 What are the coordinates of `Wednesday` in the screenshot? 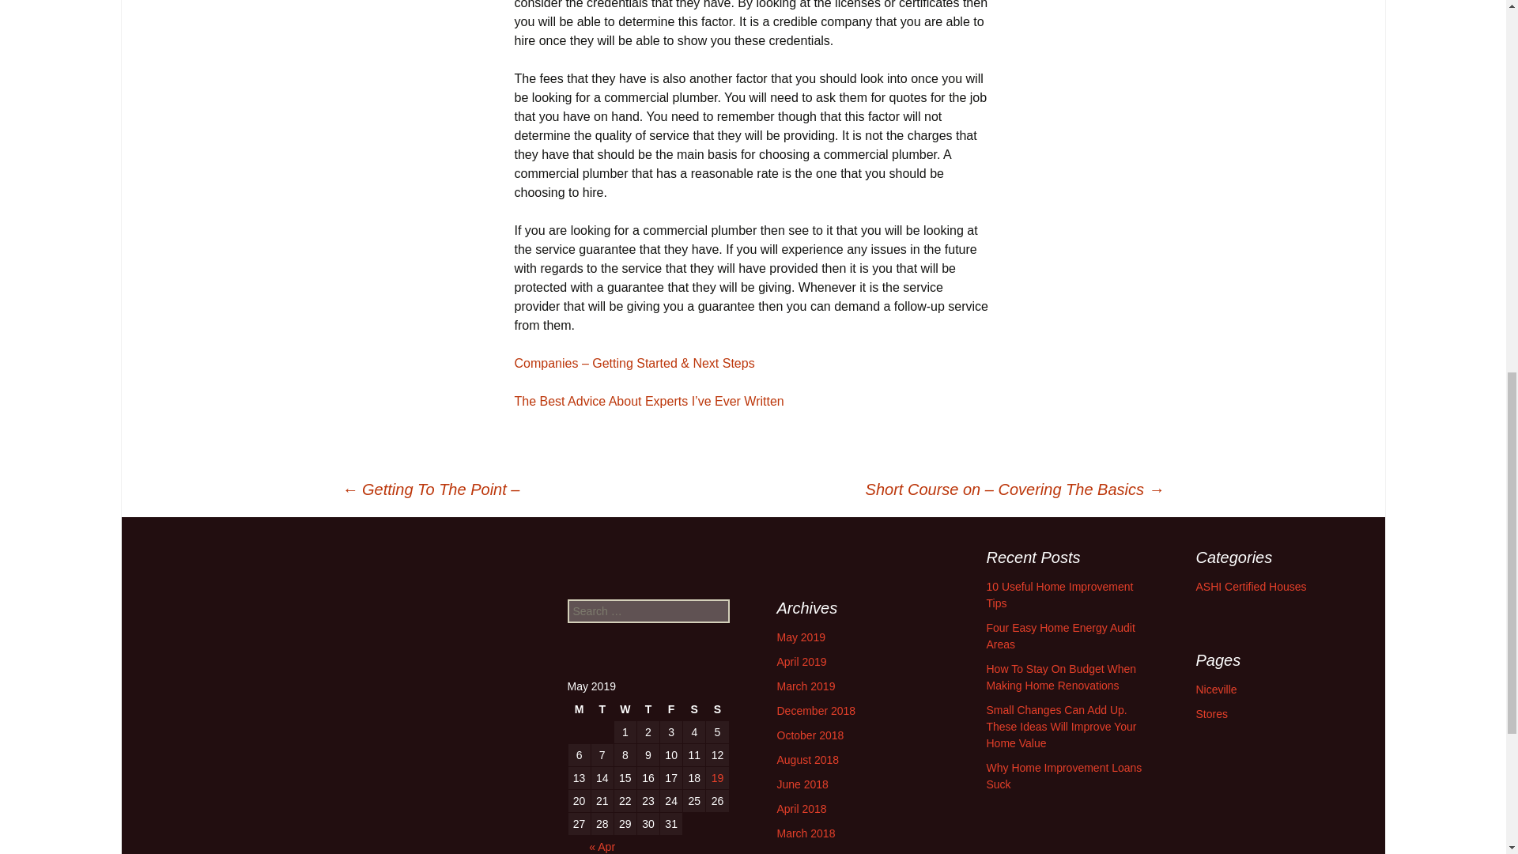 It's located at (625, 709).